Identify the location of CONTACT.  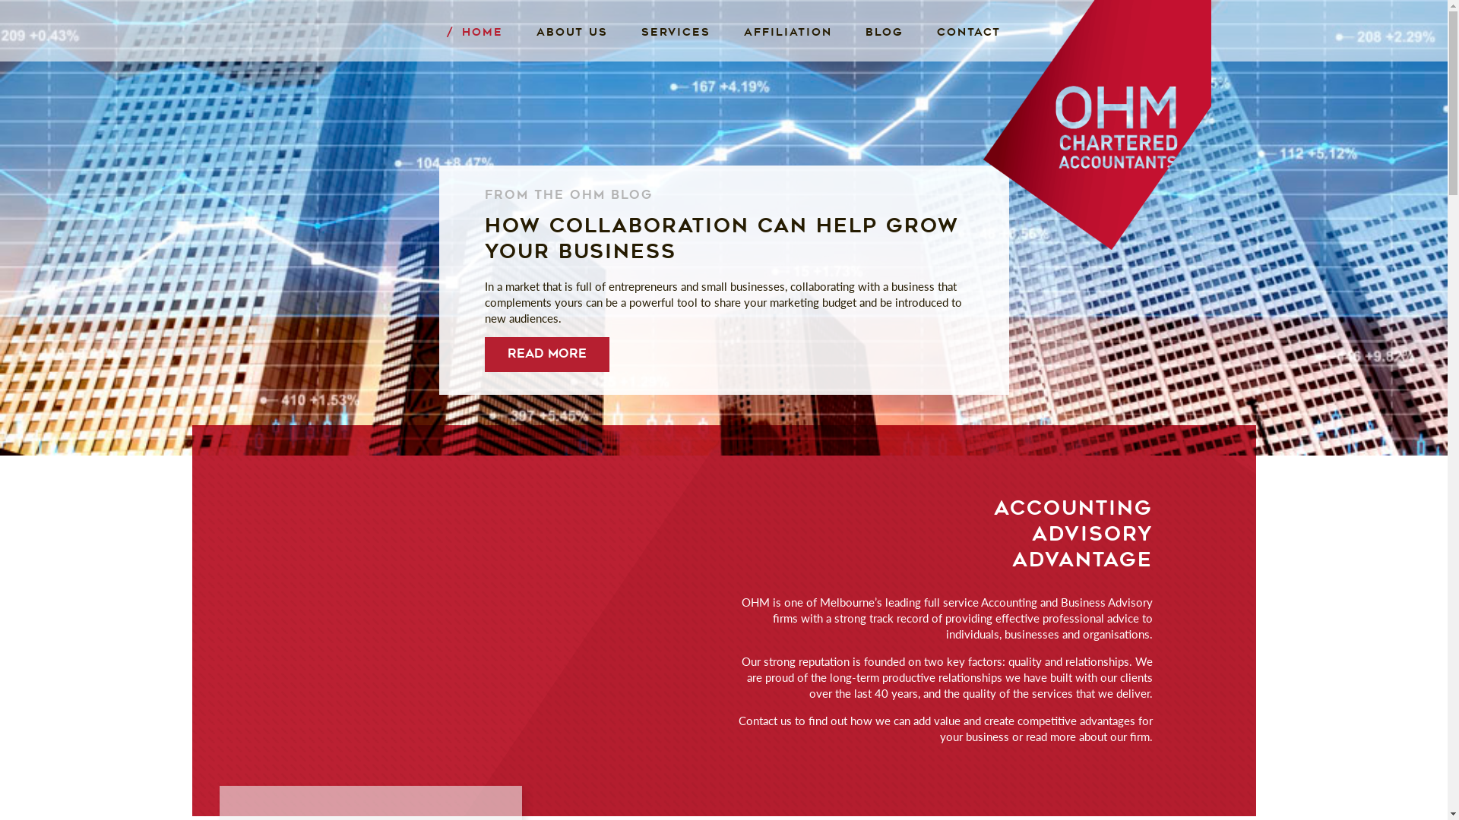
(969, 33).